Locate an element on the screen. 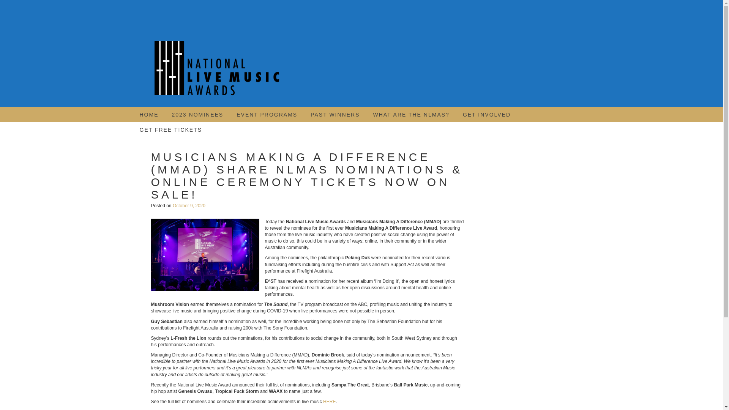 Image resolution: width=729 pixels, height=410 pixels. HERE is located at coordinates (329, 401).